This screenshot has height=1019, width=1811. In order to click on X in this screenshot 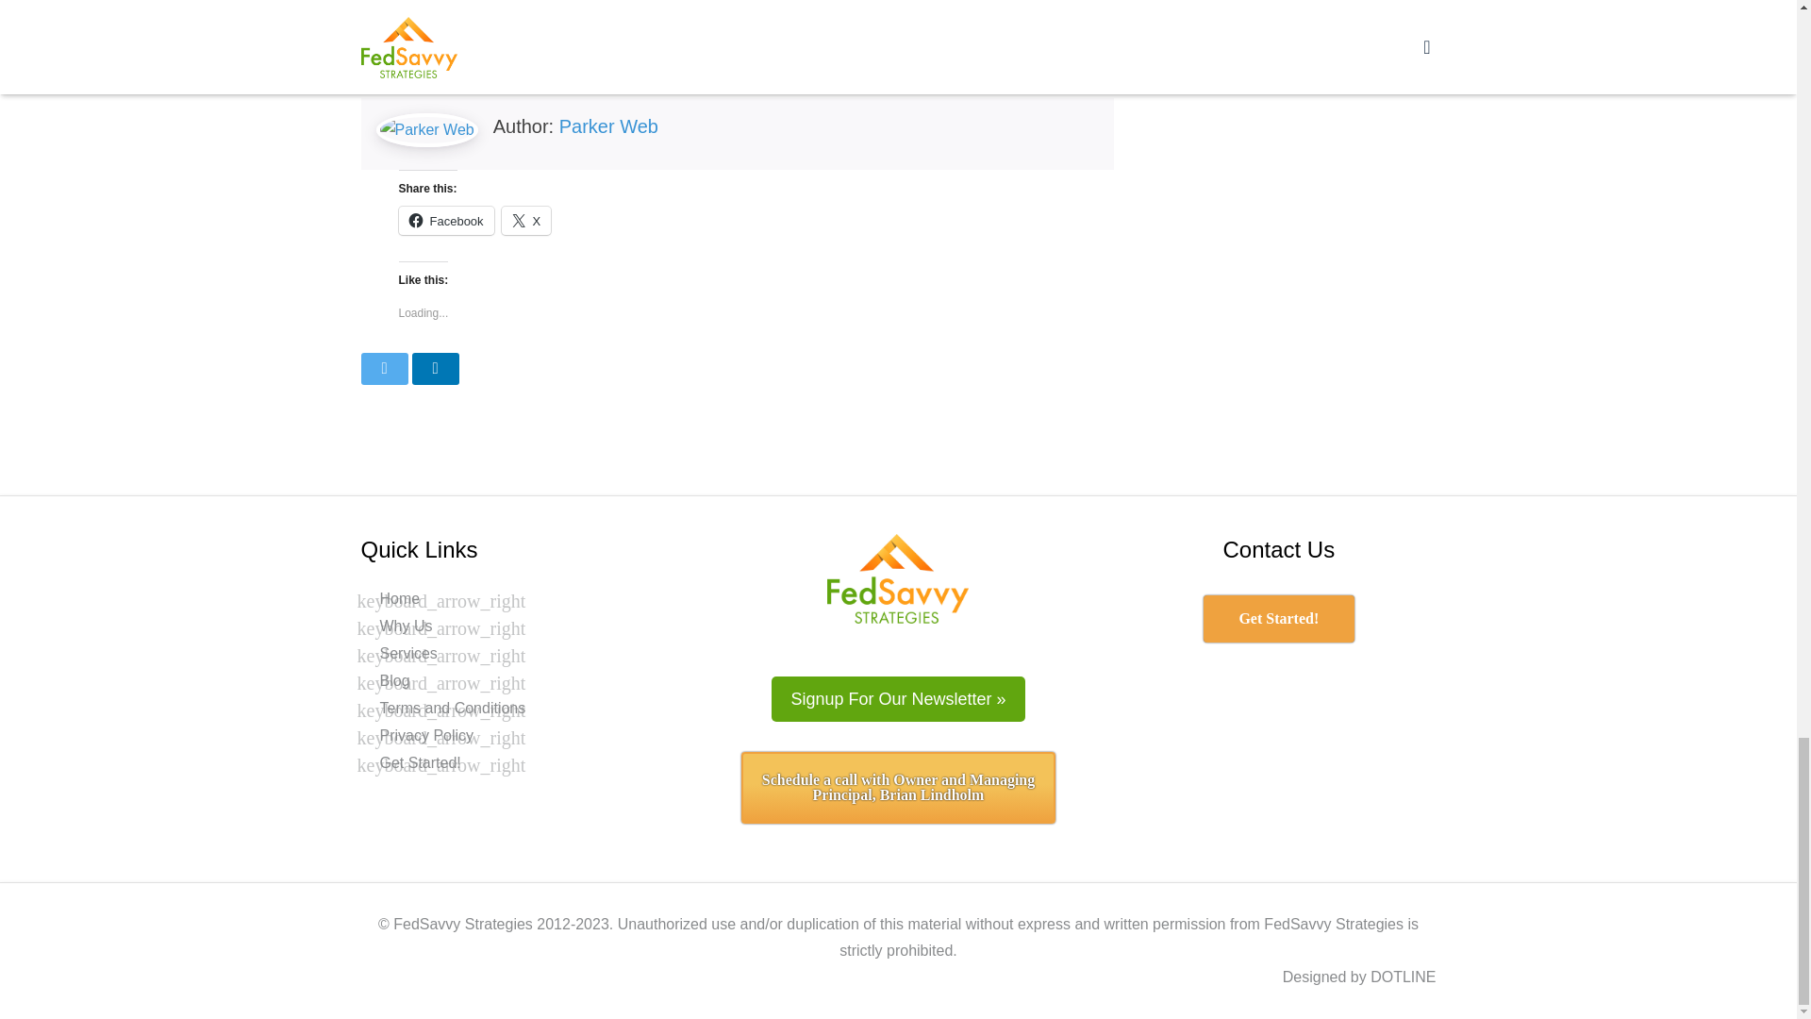, I will do `click(526, 221)`.